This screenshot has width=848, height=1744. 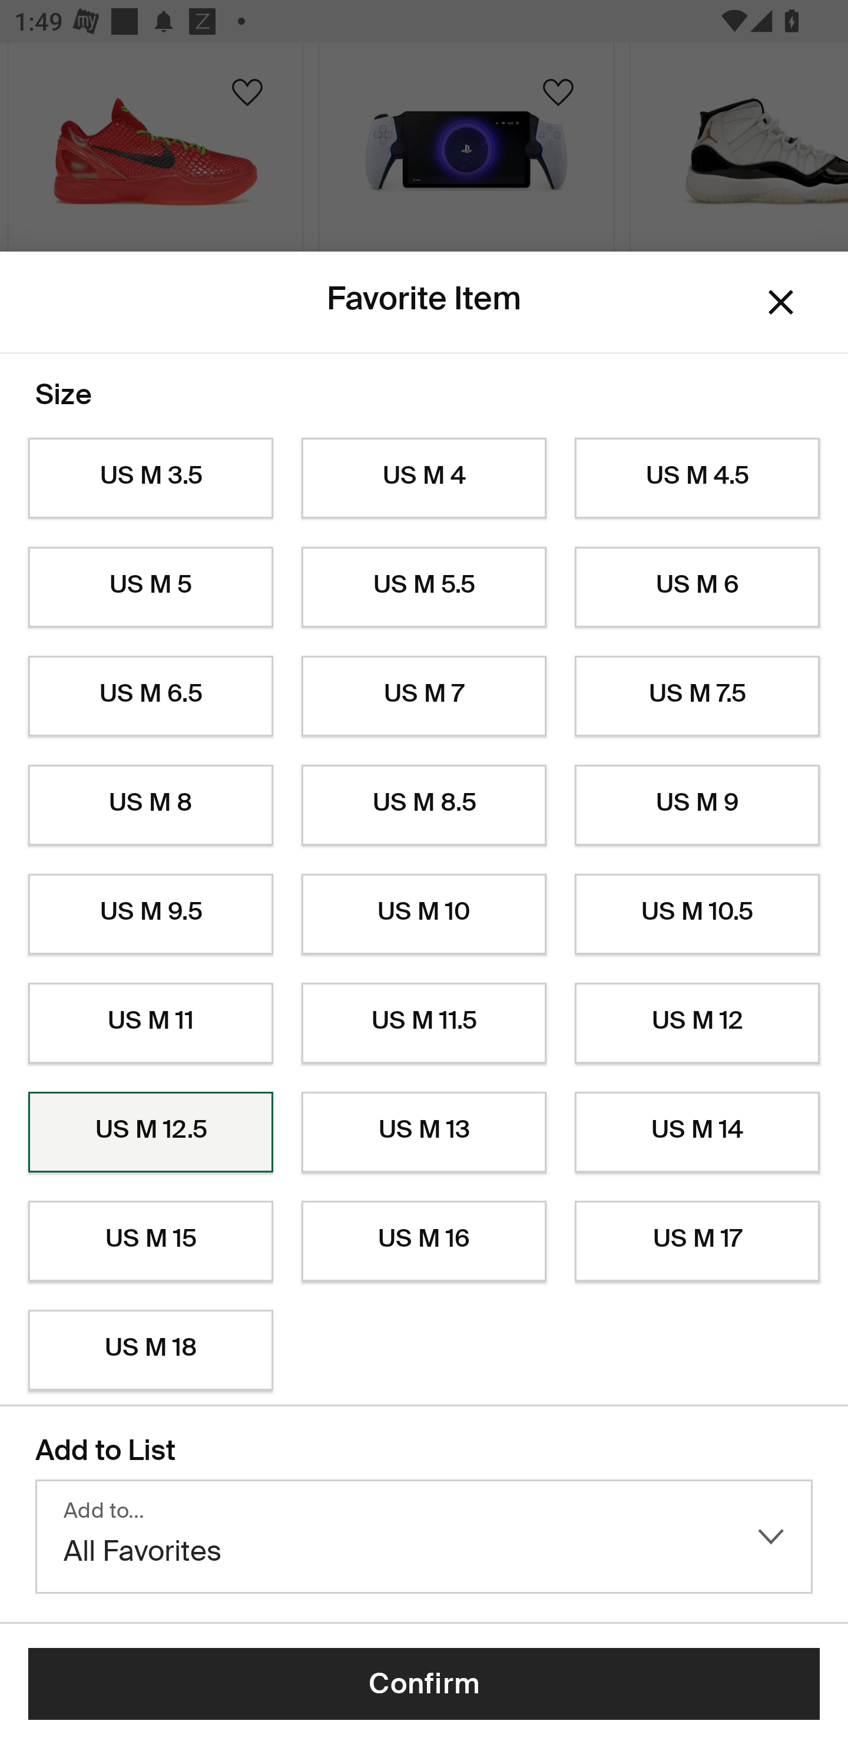 What do you see at coordinates (150, 1350) in the screenshot?
I see `US M 18` at bounding box center [150, 1350].